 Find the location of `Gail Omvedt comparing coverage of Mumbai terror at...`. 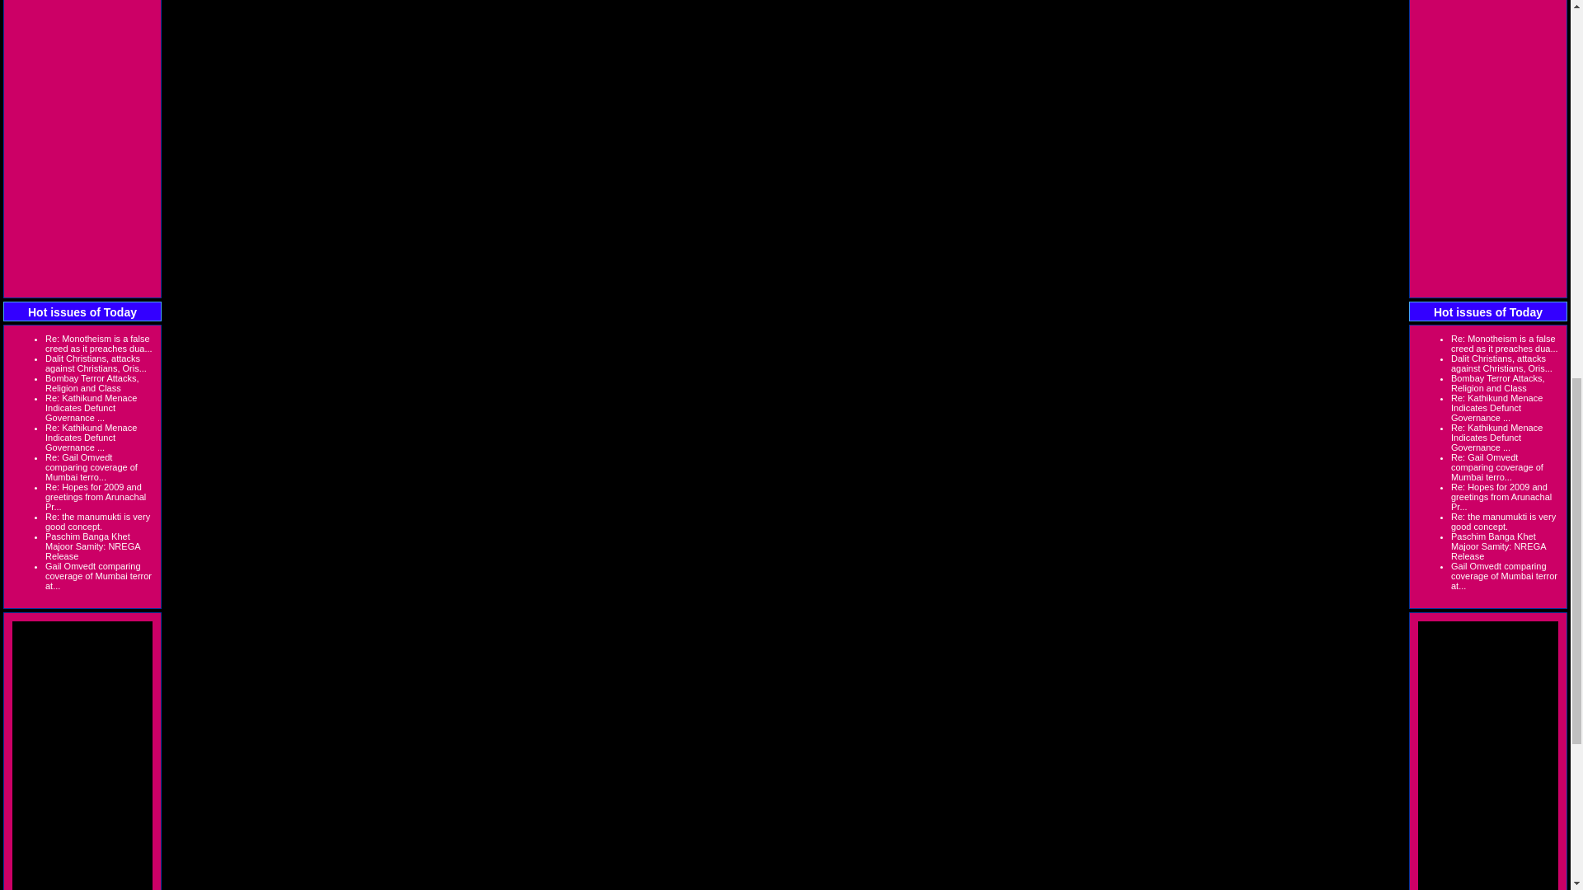

Gail Omvedt comparing coverage of Mumbai terror at... is located at coordinates (99, 576).